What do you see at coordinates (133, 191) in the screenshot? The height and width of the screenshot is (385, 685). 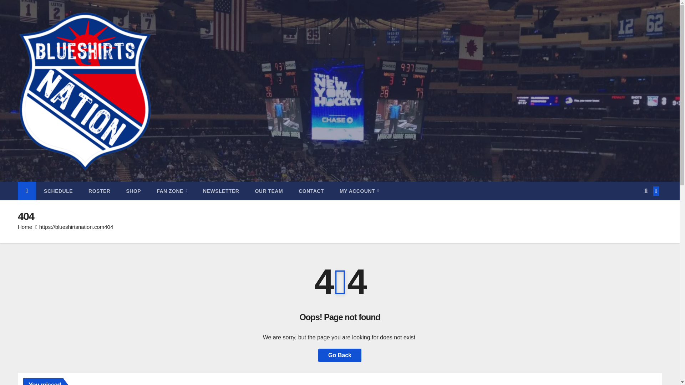 I see `SHOP` at bounding box center [133, 191].